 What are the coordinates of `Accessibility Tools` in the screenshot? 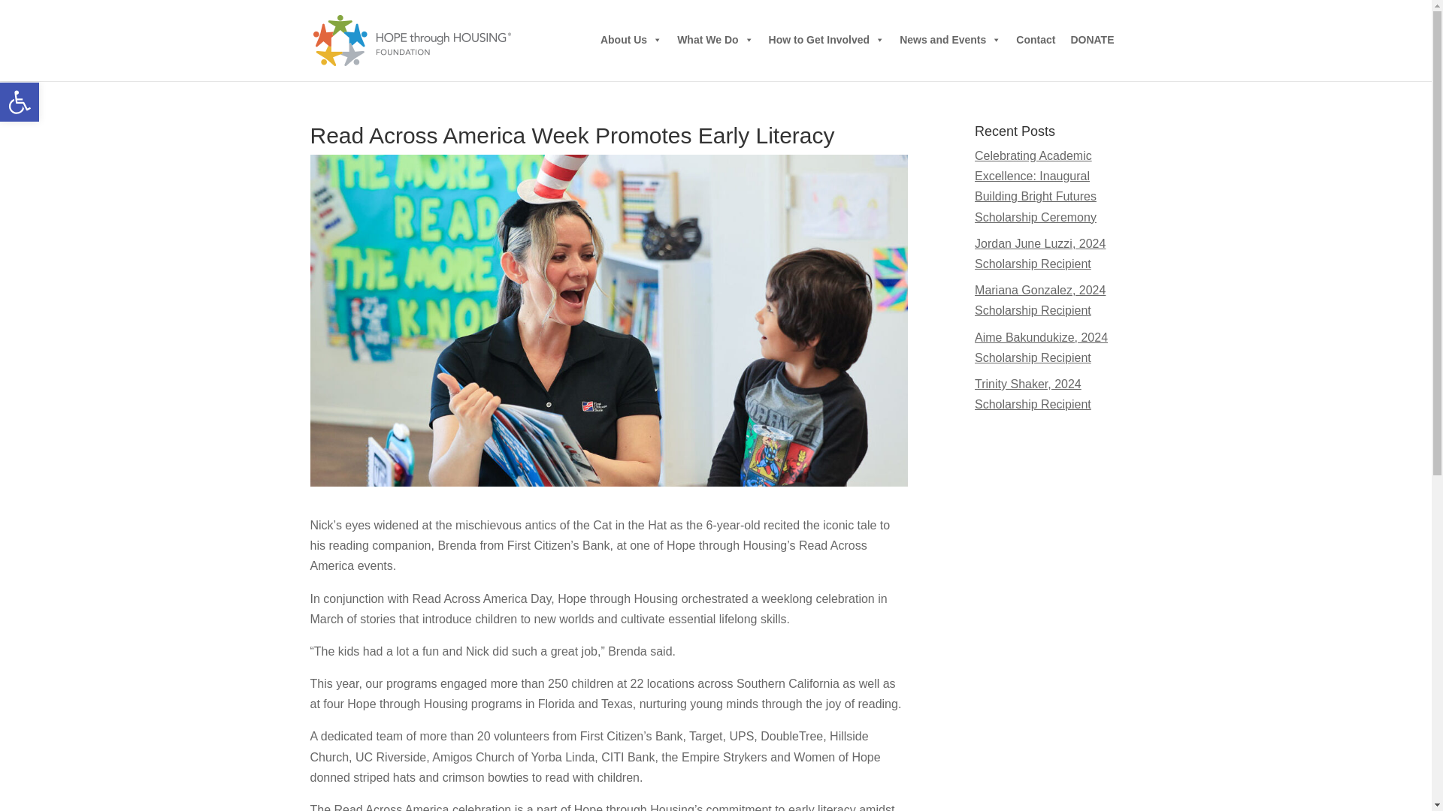 It's located at (20, 102).